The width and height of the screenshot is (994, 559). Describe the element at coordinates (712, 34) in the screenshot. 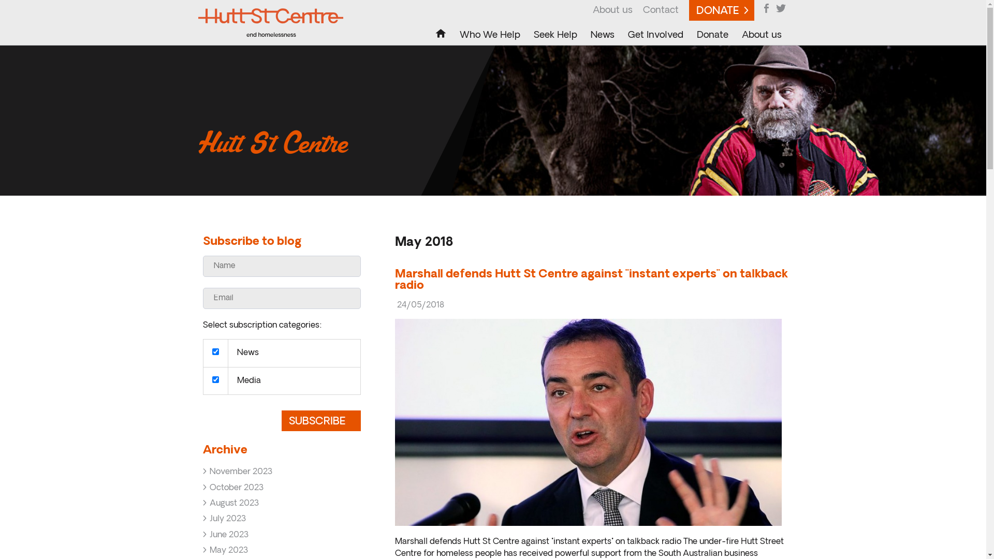

I see `Donate` at that location.